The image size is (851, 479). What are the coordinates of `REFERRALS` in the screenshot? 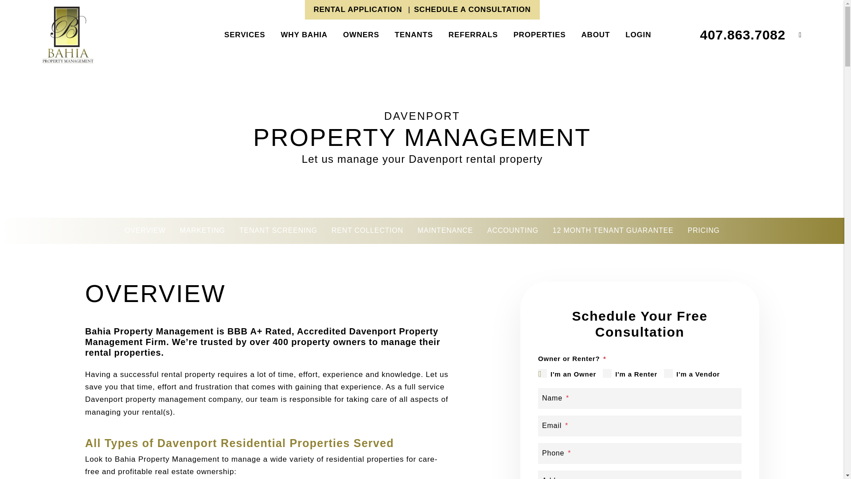 It's located at (473, 35).